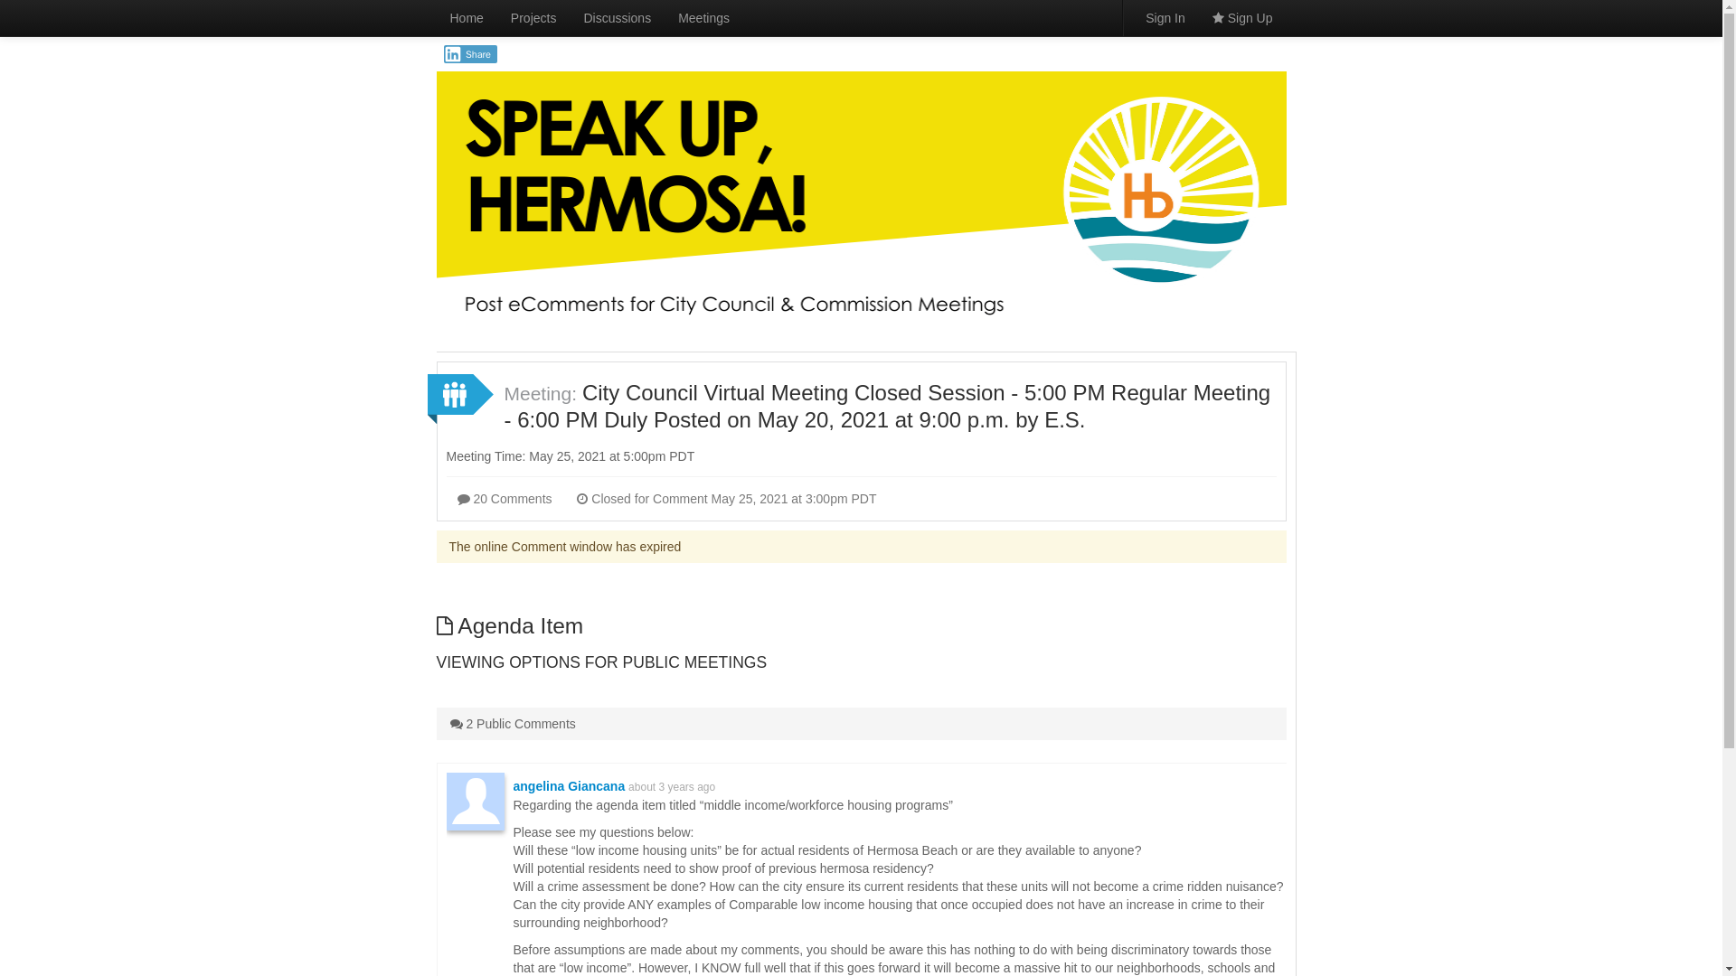 Image resolution: width=1736 pixels, height=976 pixels. What do you see at coordinates (533, 18) in the screenshot?
I see `Projects` at bounding box center [533, 18].